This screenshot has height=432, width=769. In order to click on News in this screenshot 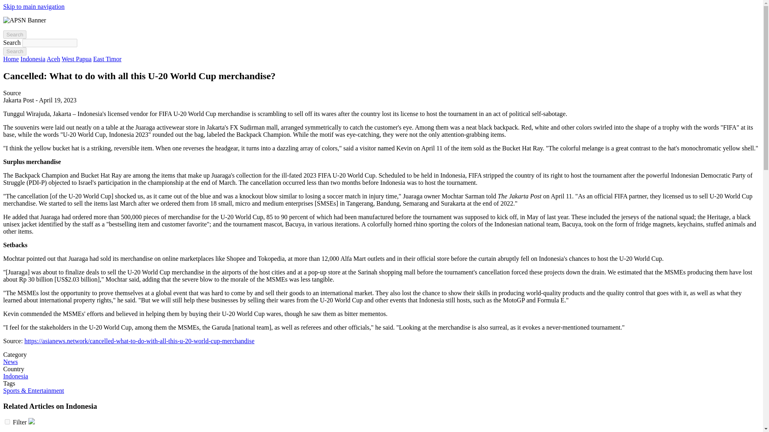, I will do `click(10, 362)`.